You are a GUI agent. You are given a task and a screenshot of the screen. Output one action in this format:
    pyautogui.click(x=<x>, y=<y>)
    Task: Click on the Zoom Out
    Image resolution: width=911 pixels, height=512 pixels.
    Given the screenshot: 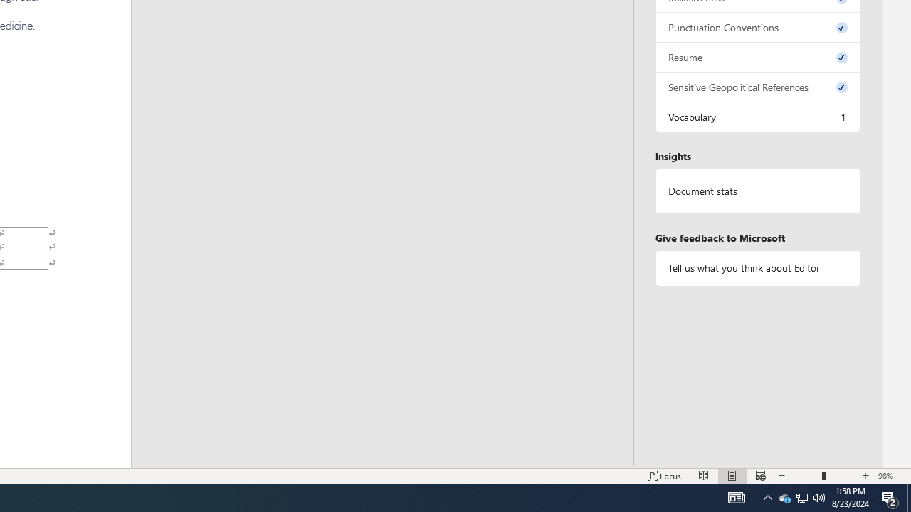 What is the action you would take?
    pyautogui.click(x=805, y=475)
    